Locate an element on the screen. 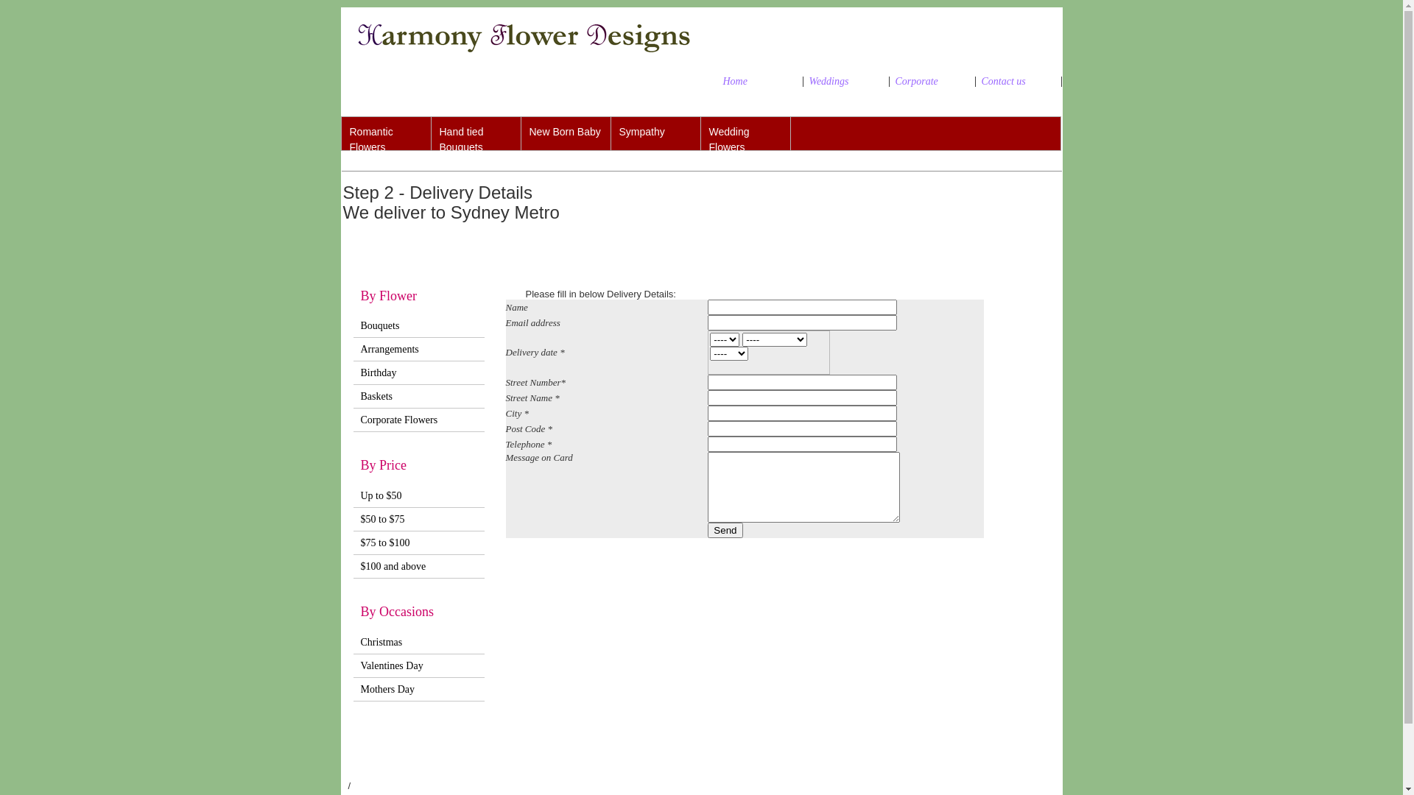 The width and height of the screenshot is (1414, 795). Hand tied Bouquets is located at coordinates (476, 134).